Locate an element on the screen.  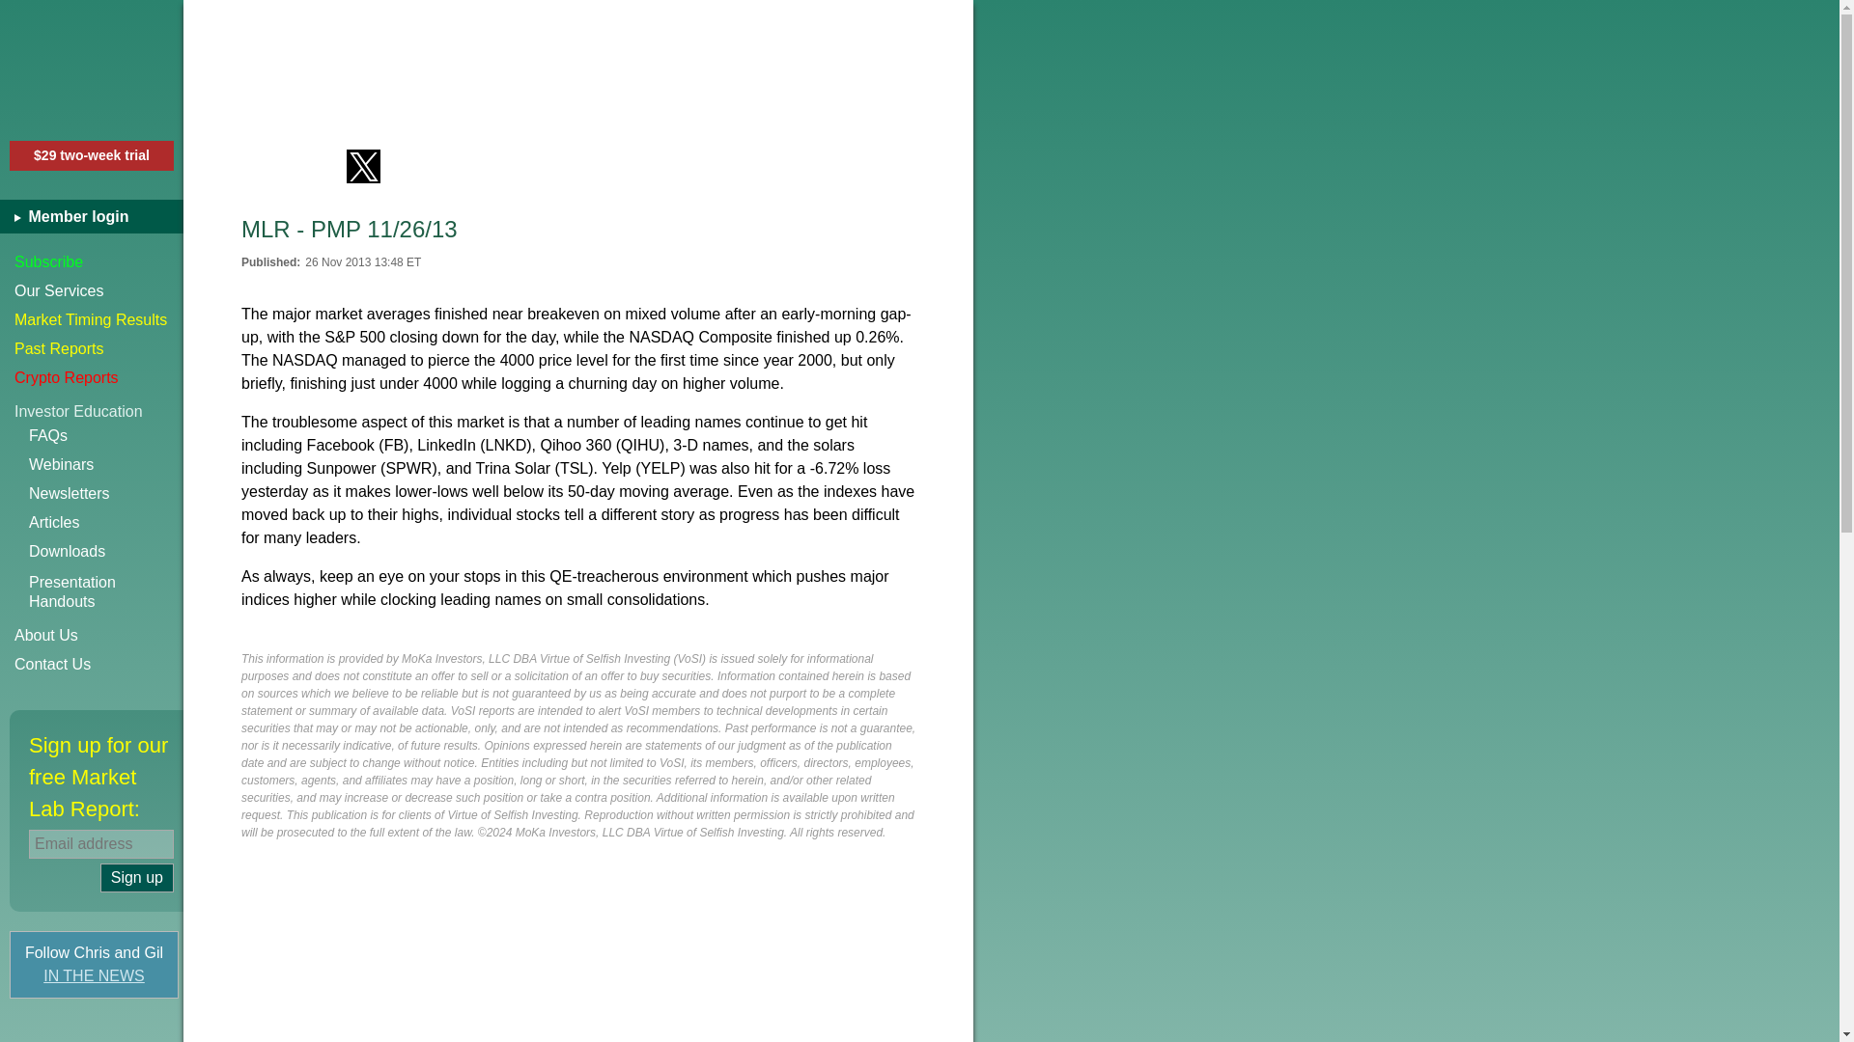
Facebook is located at coordinates (257, 166).